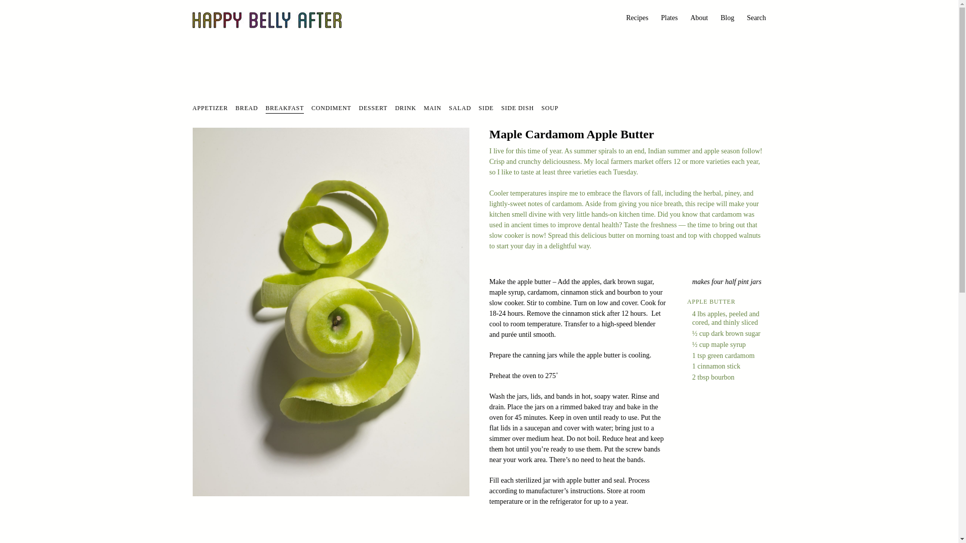 The width and height of the screenshot is (966, 543). Describe the element at coordinates (331, 109) in the screenshot. I see `CONDIMENT` at that location.